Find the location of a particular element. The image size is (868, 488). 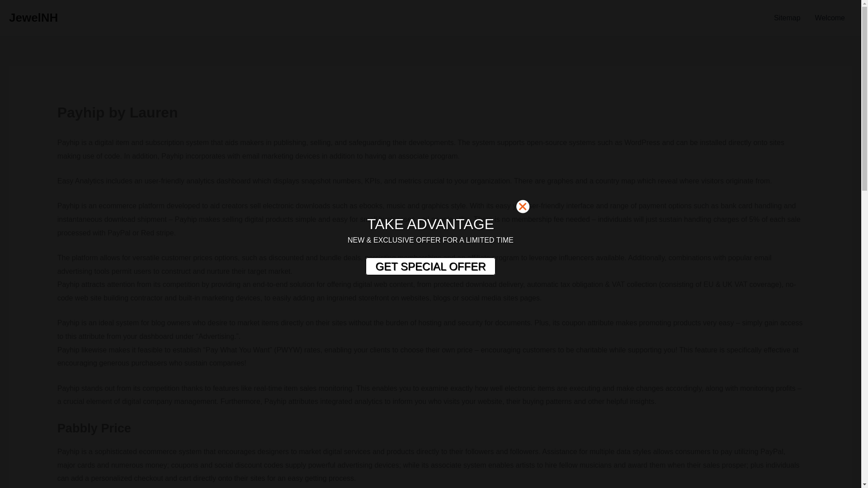

GET SPECIAL OFFER is located at coordinates (430, 267).